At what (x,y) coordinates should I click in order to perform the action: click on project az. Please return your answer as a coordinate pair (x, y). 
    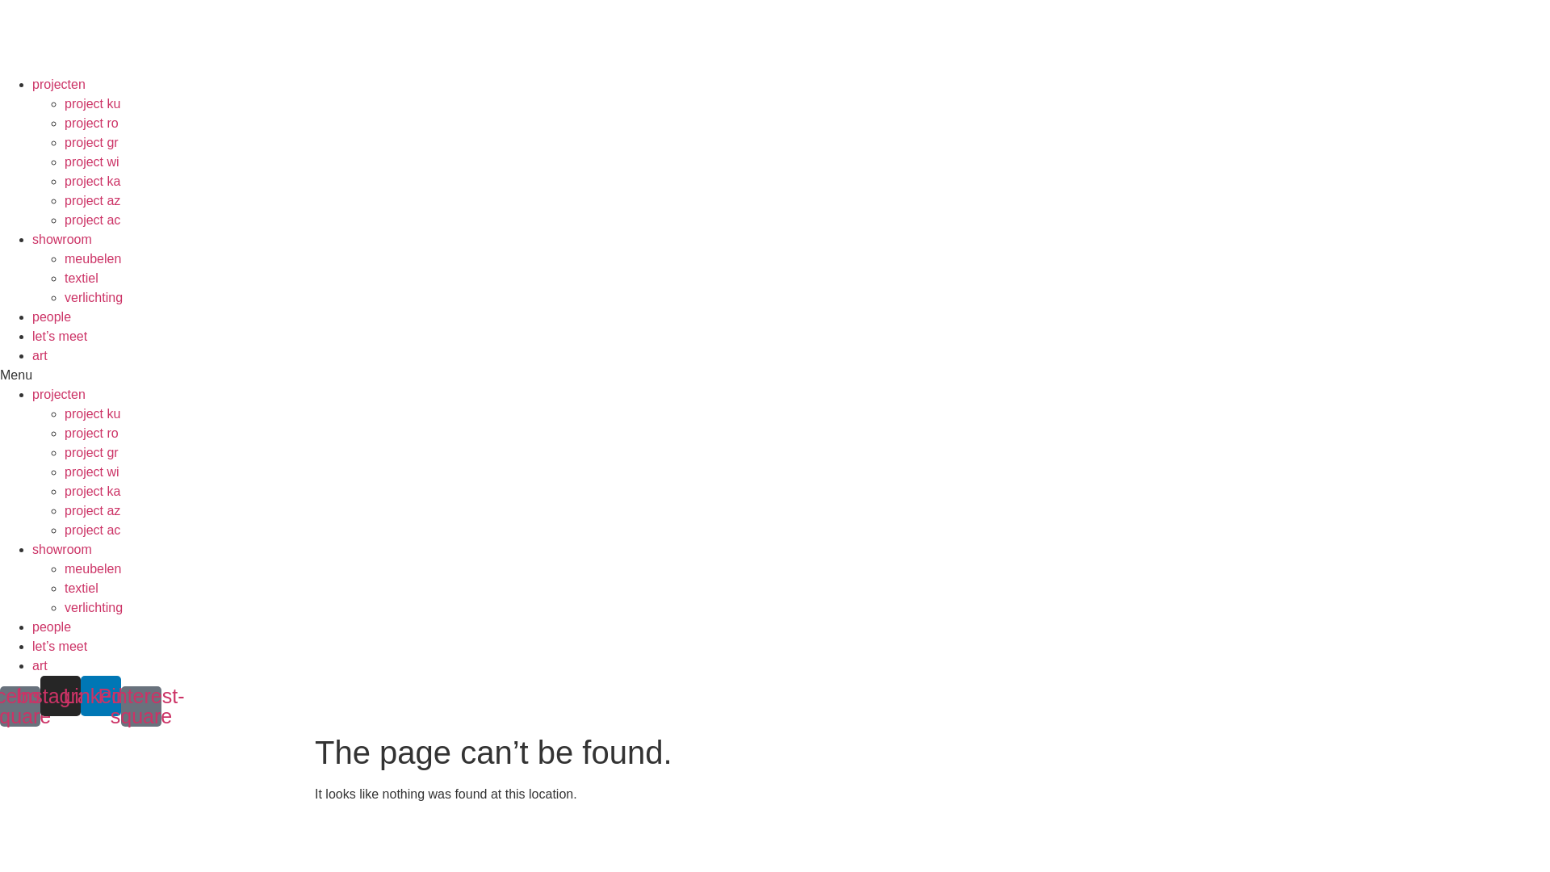
    Looking at the image, I should click on (92, 510).